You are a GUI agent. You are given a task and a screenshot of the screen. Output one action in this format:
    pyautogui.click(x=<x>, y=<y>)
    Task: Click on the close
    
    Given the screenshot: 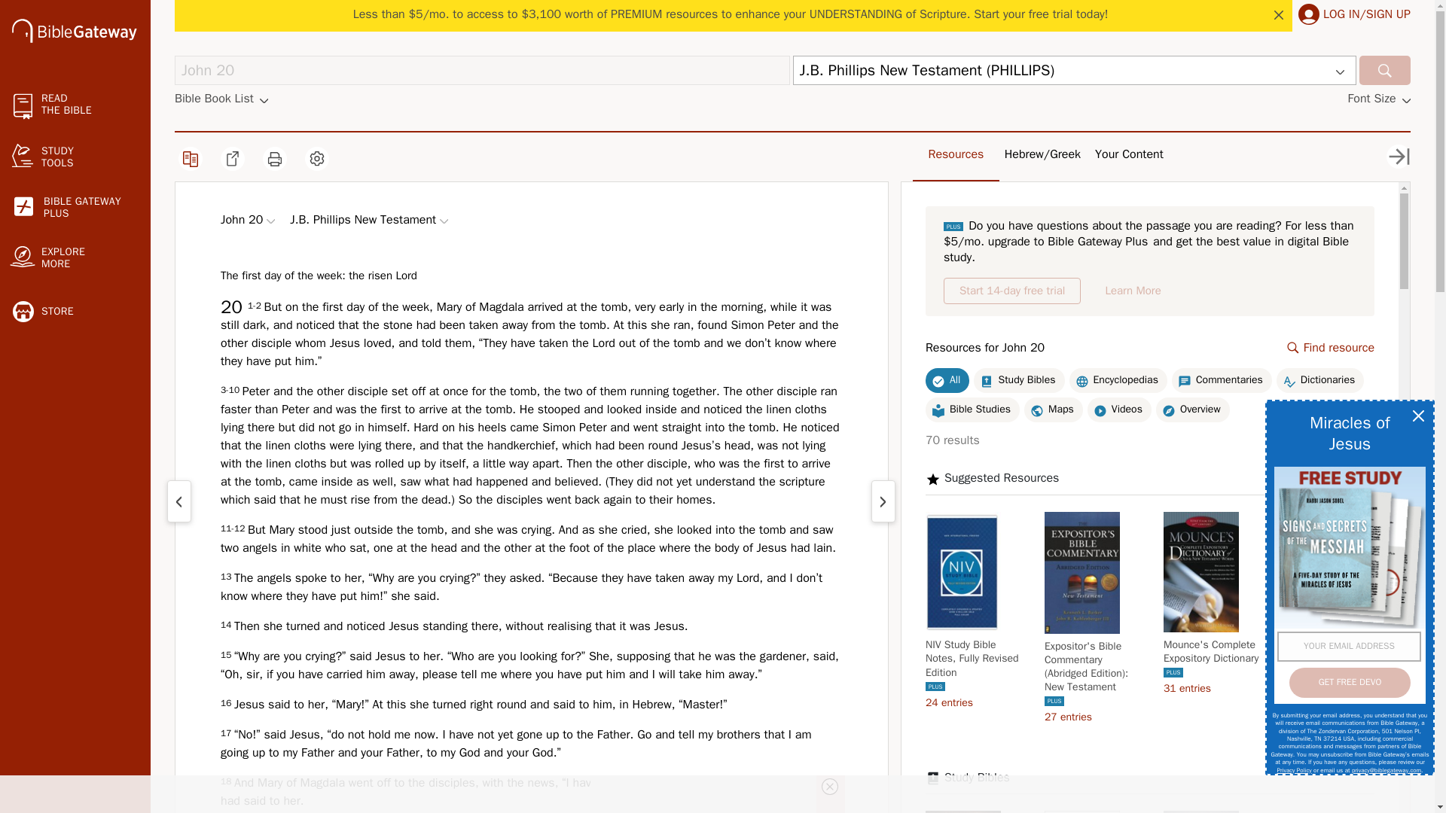 What is the action you would take?
    pyautogui.click(x=1012, y=291)
    